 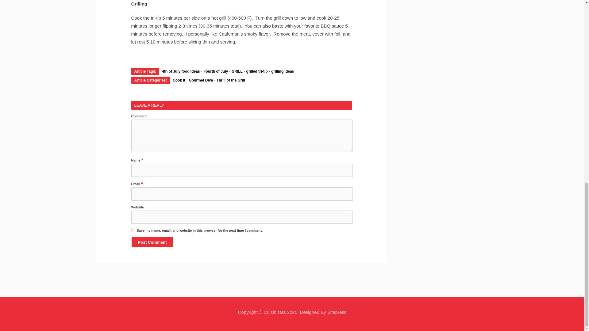 What do you see at coordinates (152, 242) in the screenshot?
I see `Post Comment` at bounding box center [152, 242].